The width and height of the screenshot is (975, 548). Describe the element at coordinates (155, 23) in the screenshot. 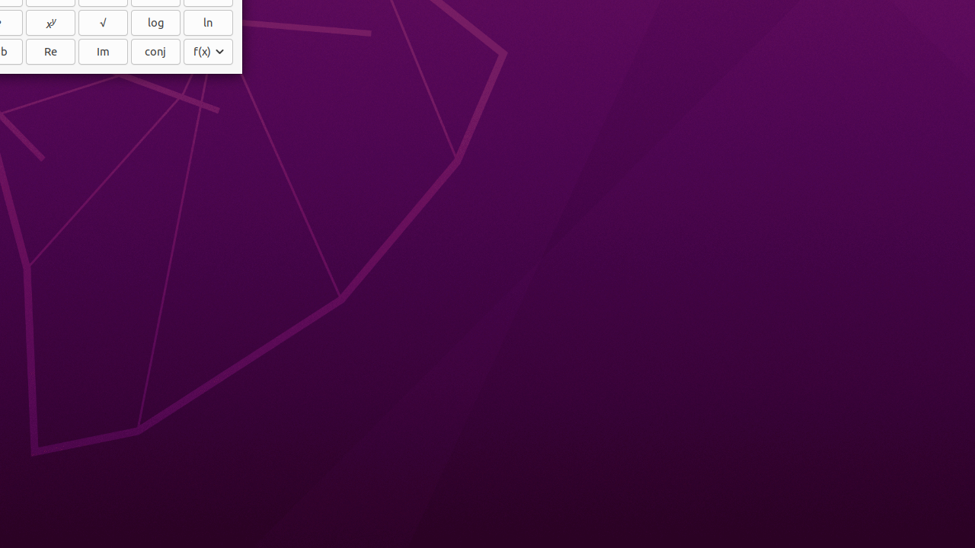

I see `log` at that location.